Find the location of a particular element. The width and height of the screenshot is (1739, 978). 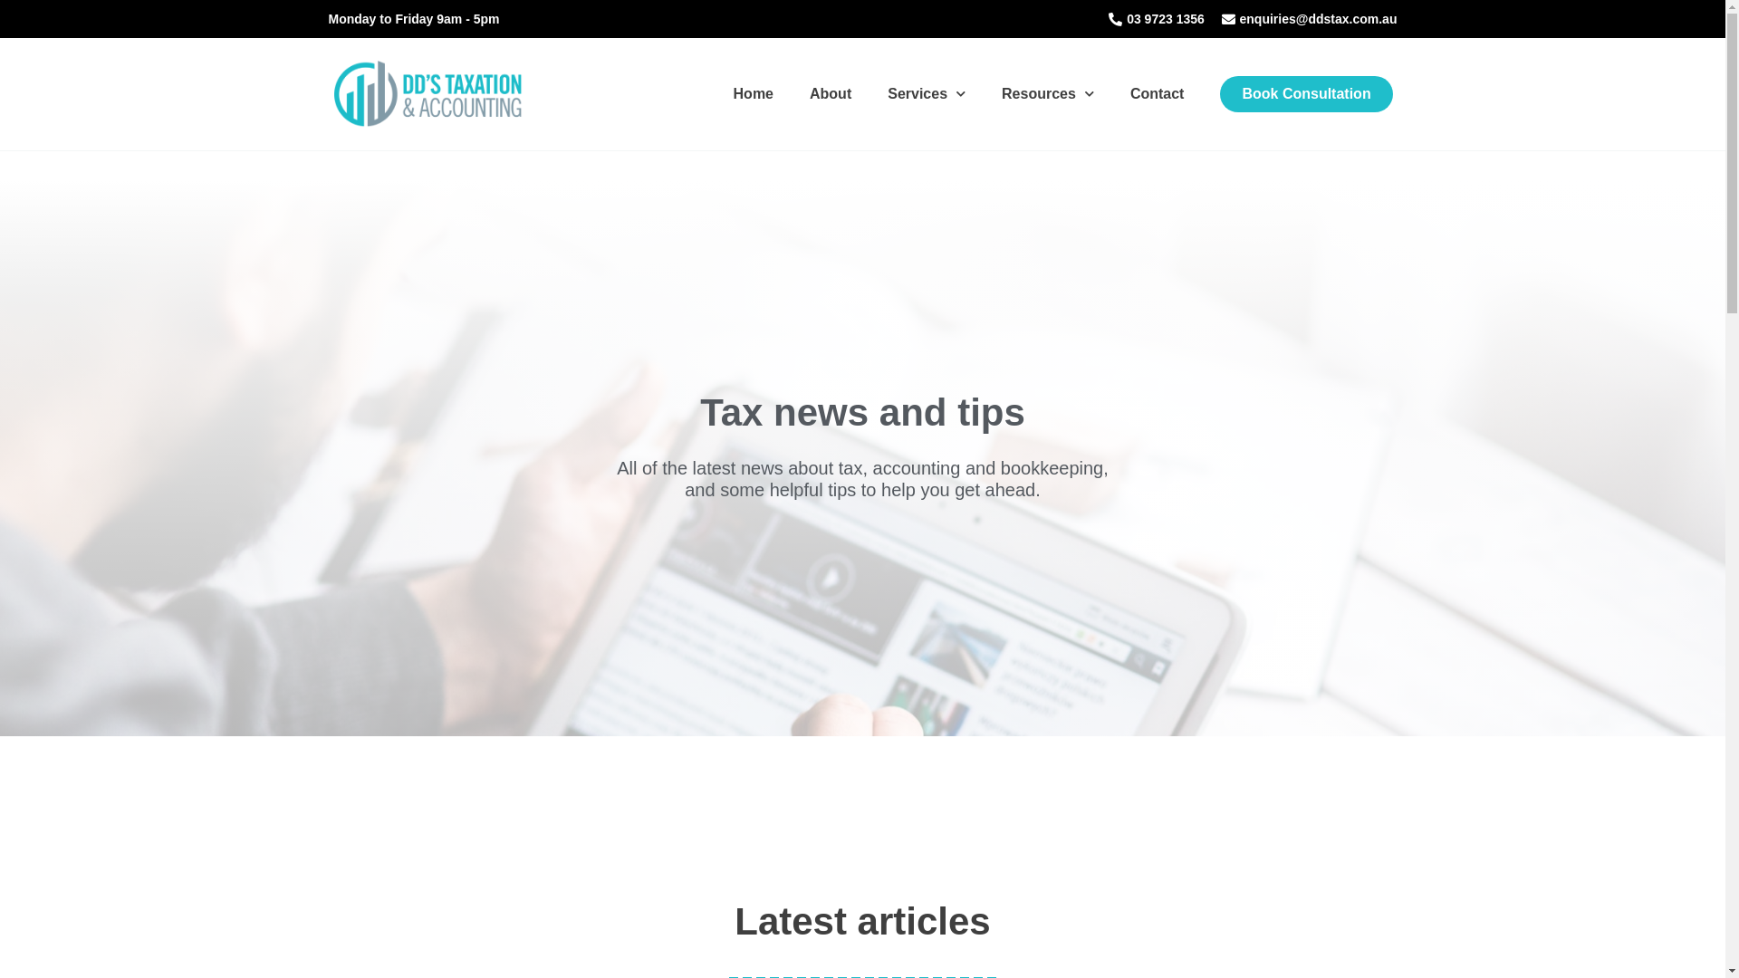

03 9723 1356 is located at coordinates (1154, 19).